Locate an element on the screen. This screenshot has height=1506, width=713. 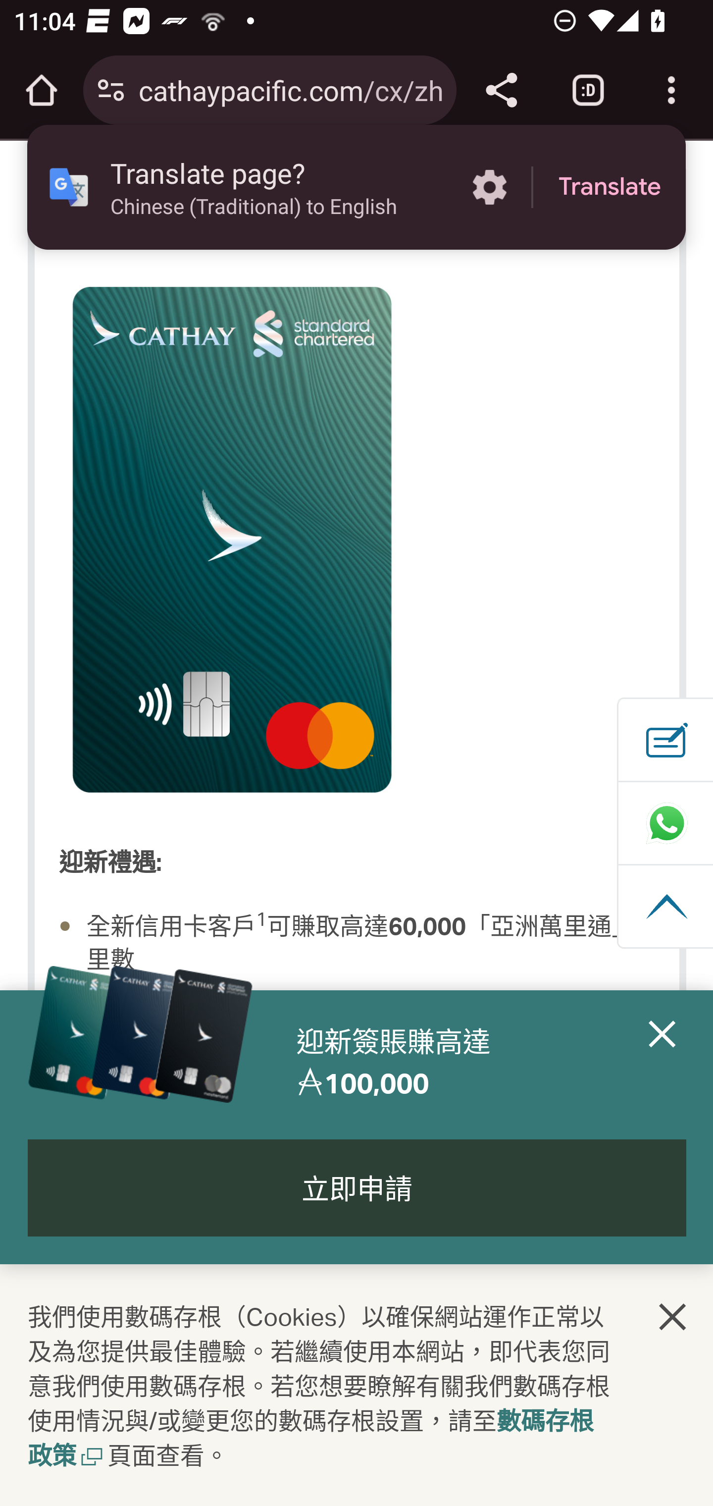
Share is located at coordinates (501, 90).